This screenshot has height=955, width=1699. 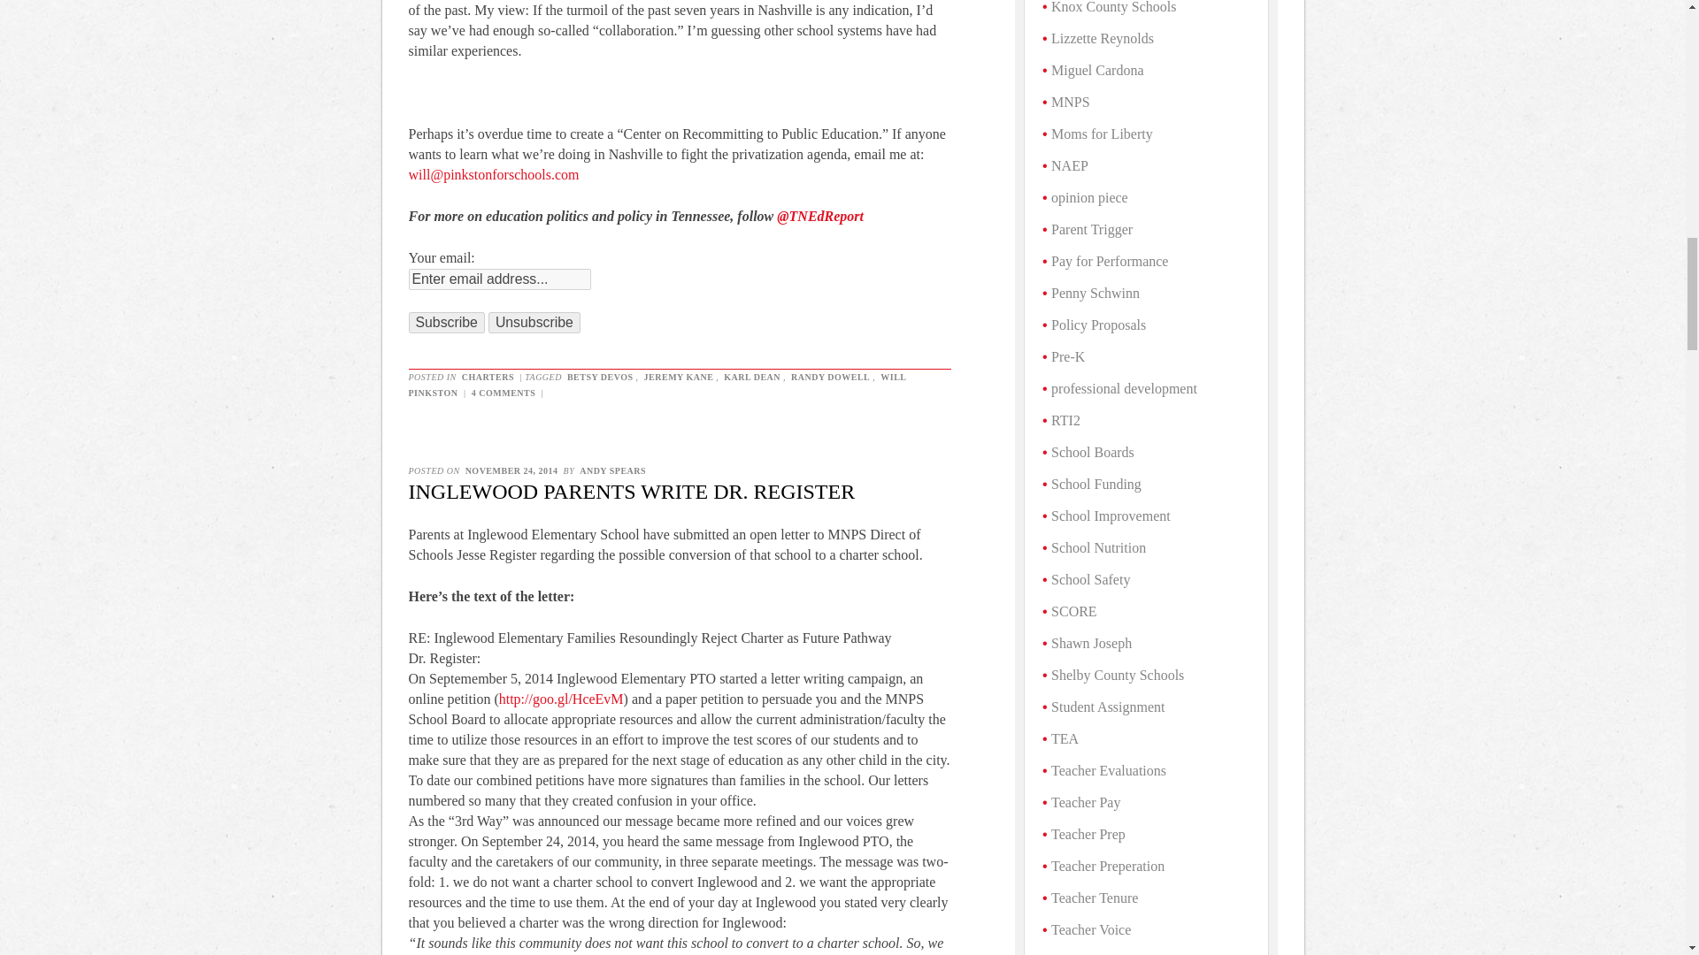 I want to click on Enter email address..., so click(x=500, y=279).